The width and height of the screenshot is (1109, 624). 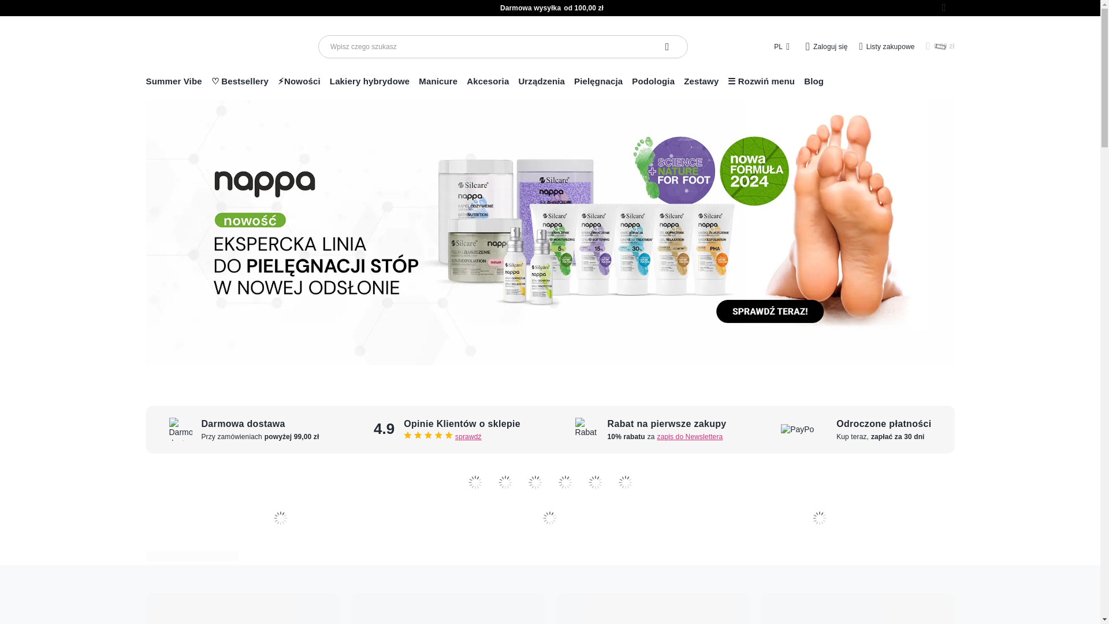 I want to click on Listy zakupowe, so click(x=886, y=46).